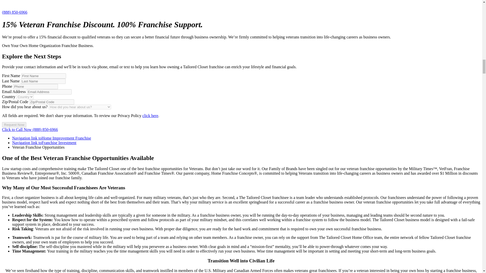 The image size is (486, 273). Describe the element at coordinates (52, 138) in the screenshot. I see `Navigation link toHome Improvement Franchise` at that location.